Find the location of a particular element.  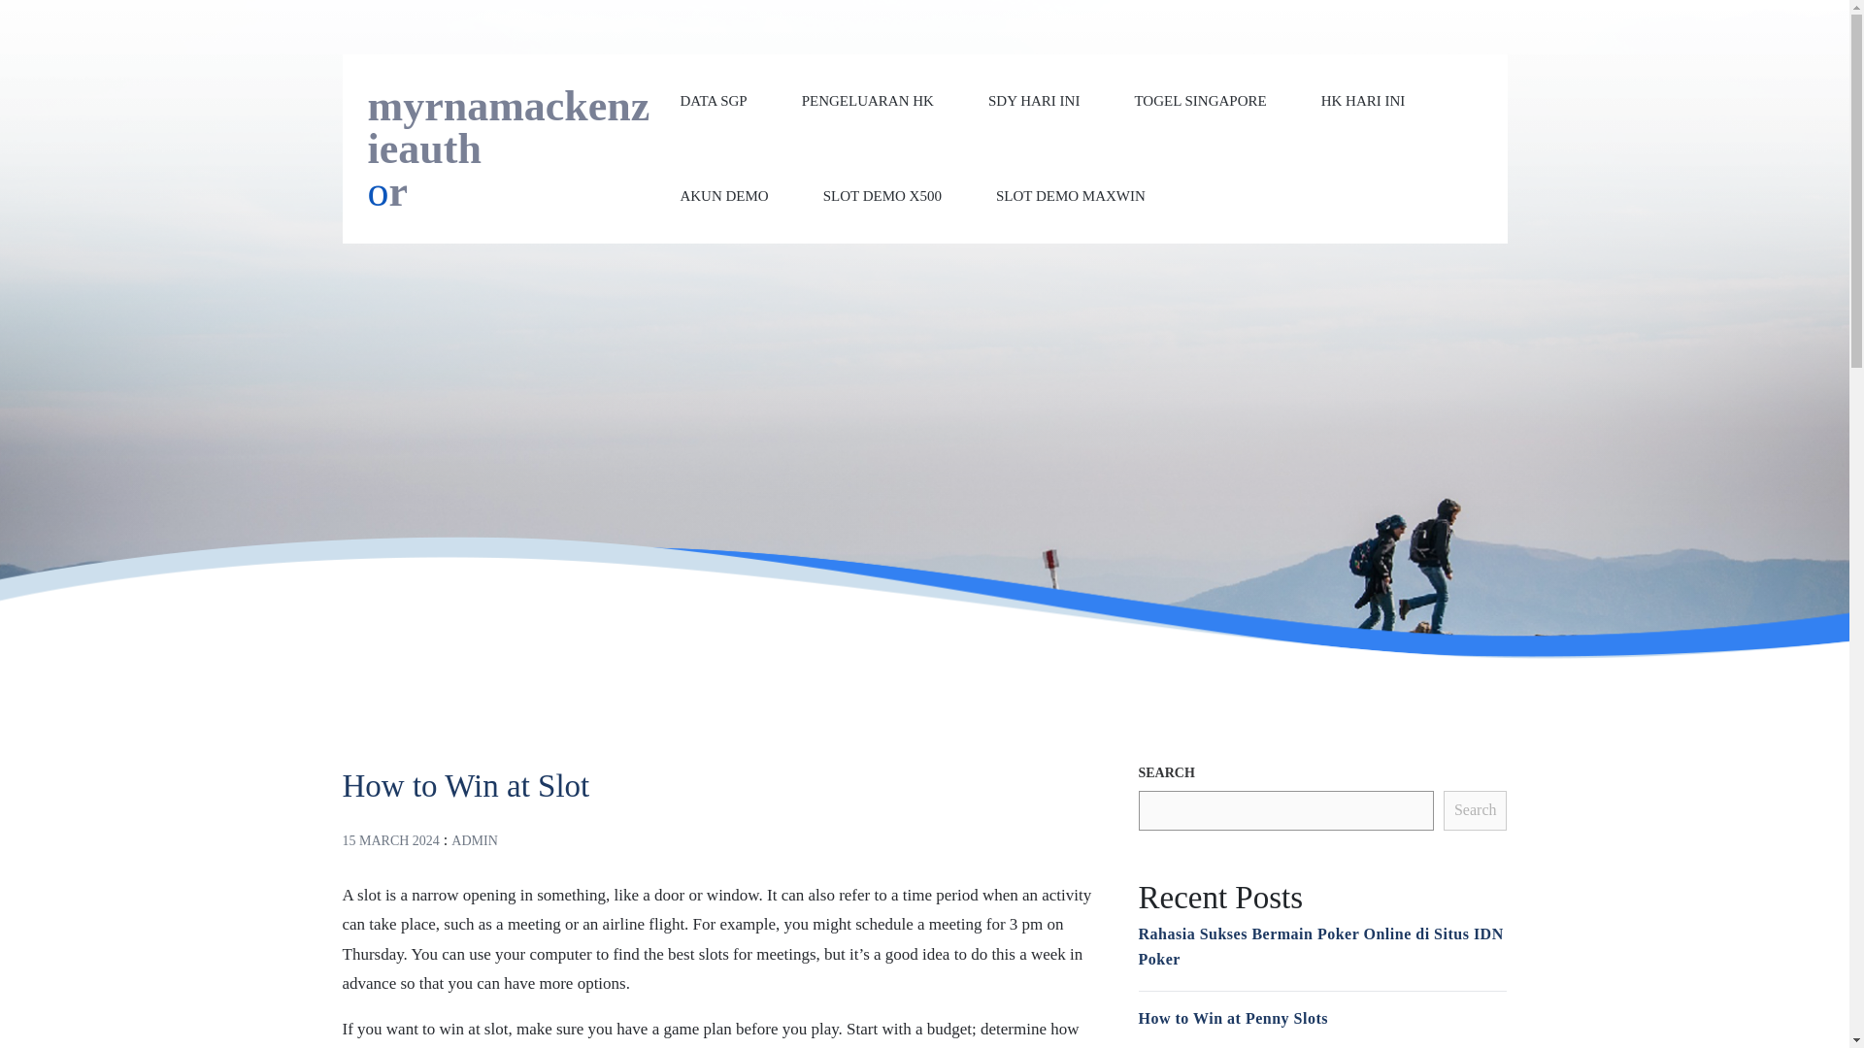

HK HARI INI is located at coordinates (1363, 101).